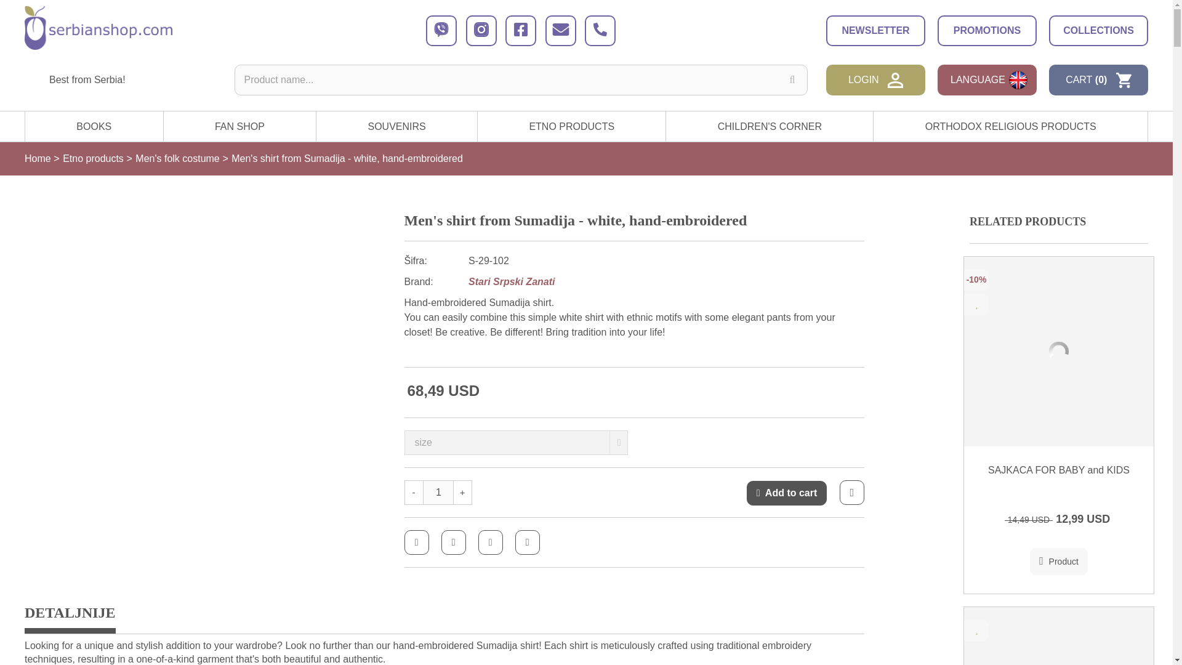  What do you see at coordinates (875, 80) in the screenshot?
I see `LOGIN` at bounding box center [875, 80].